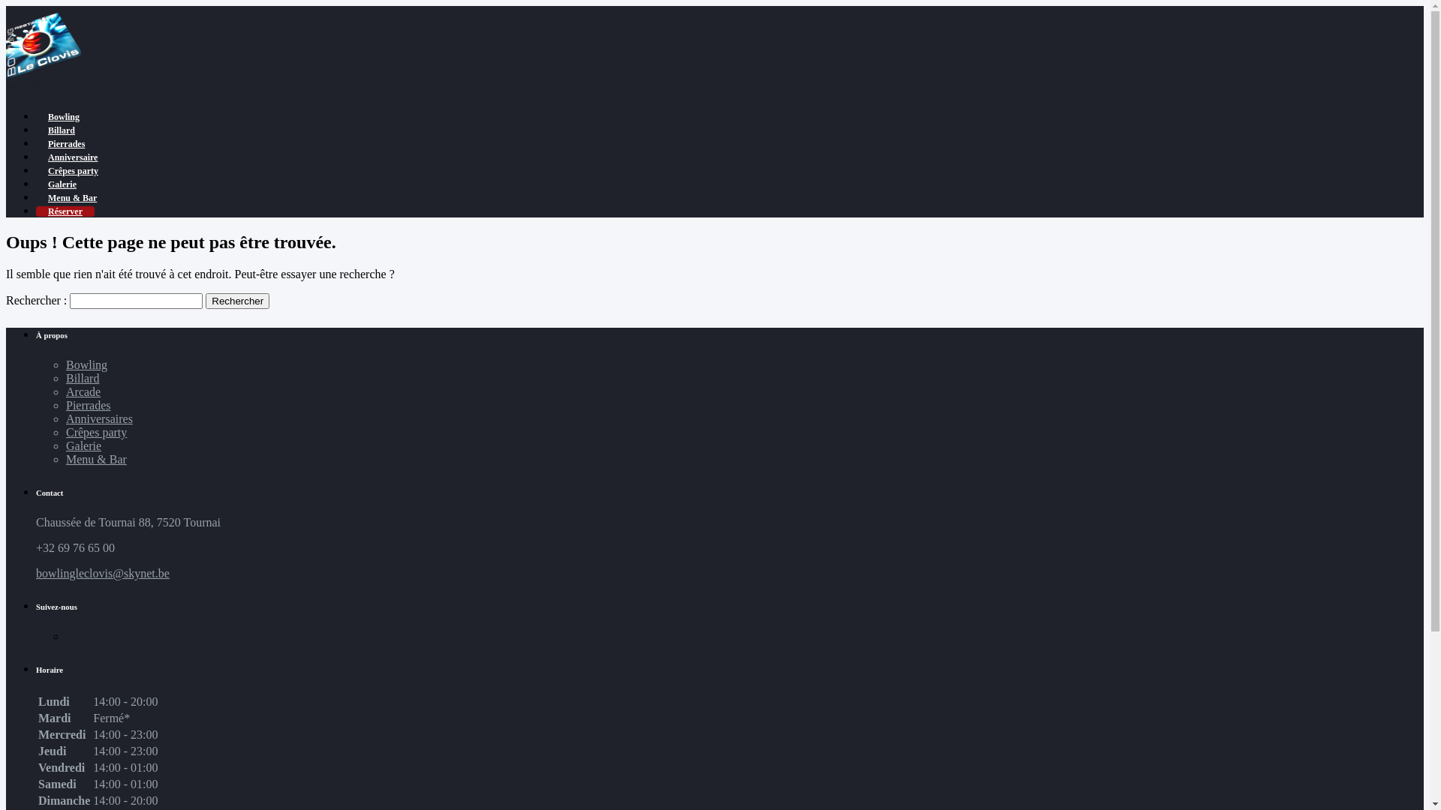  What do you see at coordinates (87, 364) in the screenshot?
I see `Bowling` at bounding box center [87, 364].